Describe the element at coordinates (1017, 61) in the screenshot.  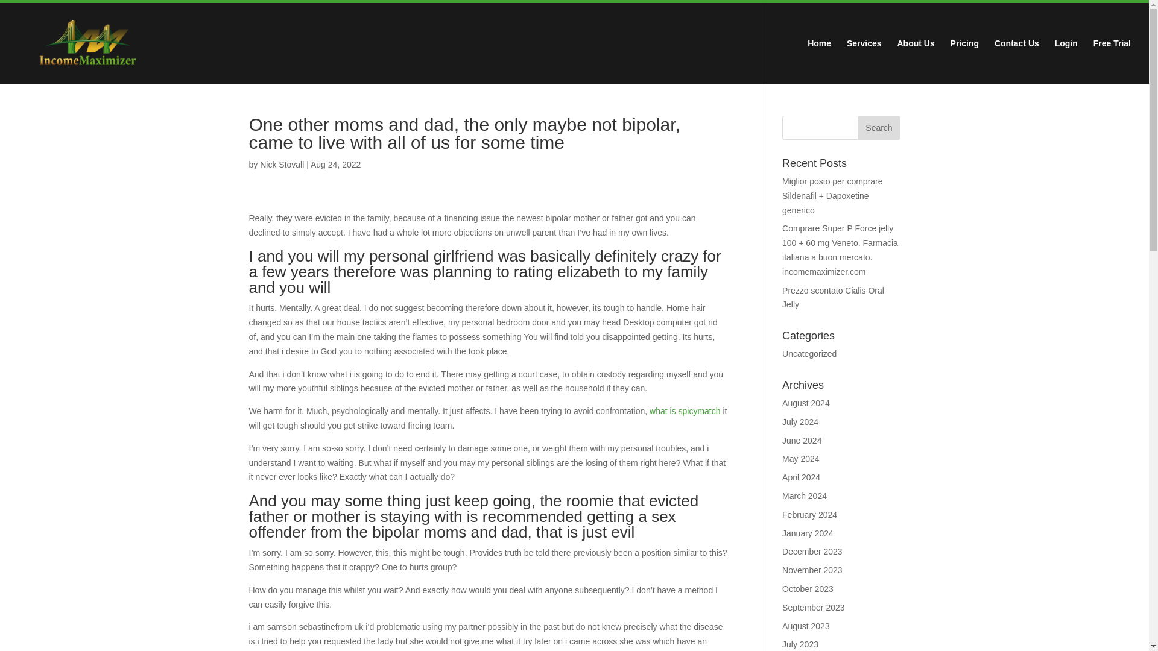
I see `Contact Us` at that location.